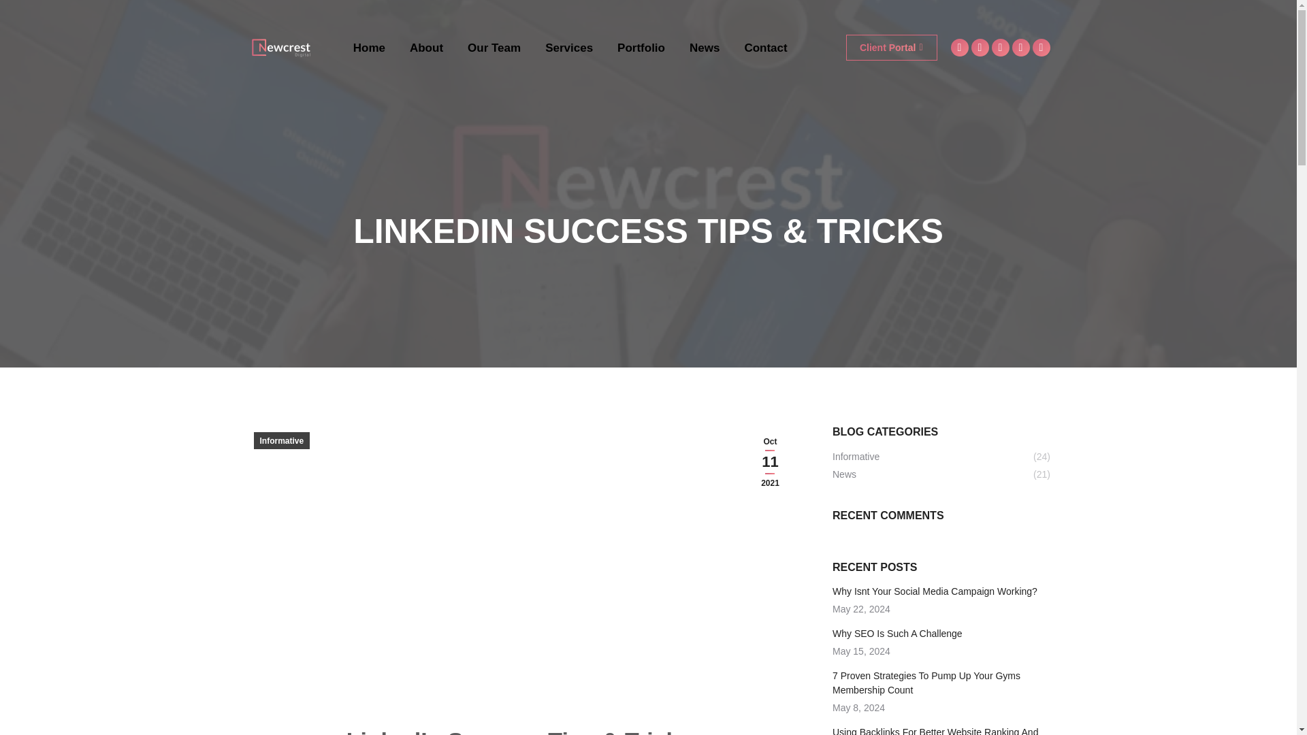 The image size is (1307, 735). Describe the element at coordinates (369, 48) in the screenshot. I see `Home` at that location.